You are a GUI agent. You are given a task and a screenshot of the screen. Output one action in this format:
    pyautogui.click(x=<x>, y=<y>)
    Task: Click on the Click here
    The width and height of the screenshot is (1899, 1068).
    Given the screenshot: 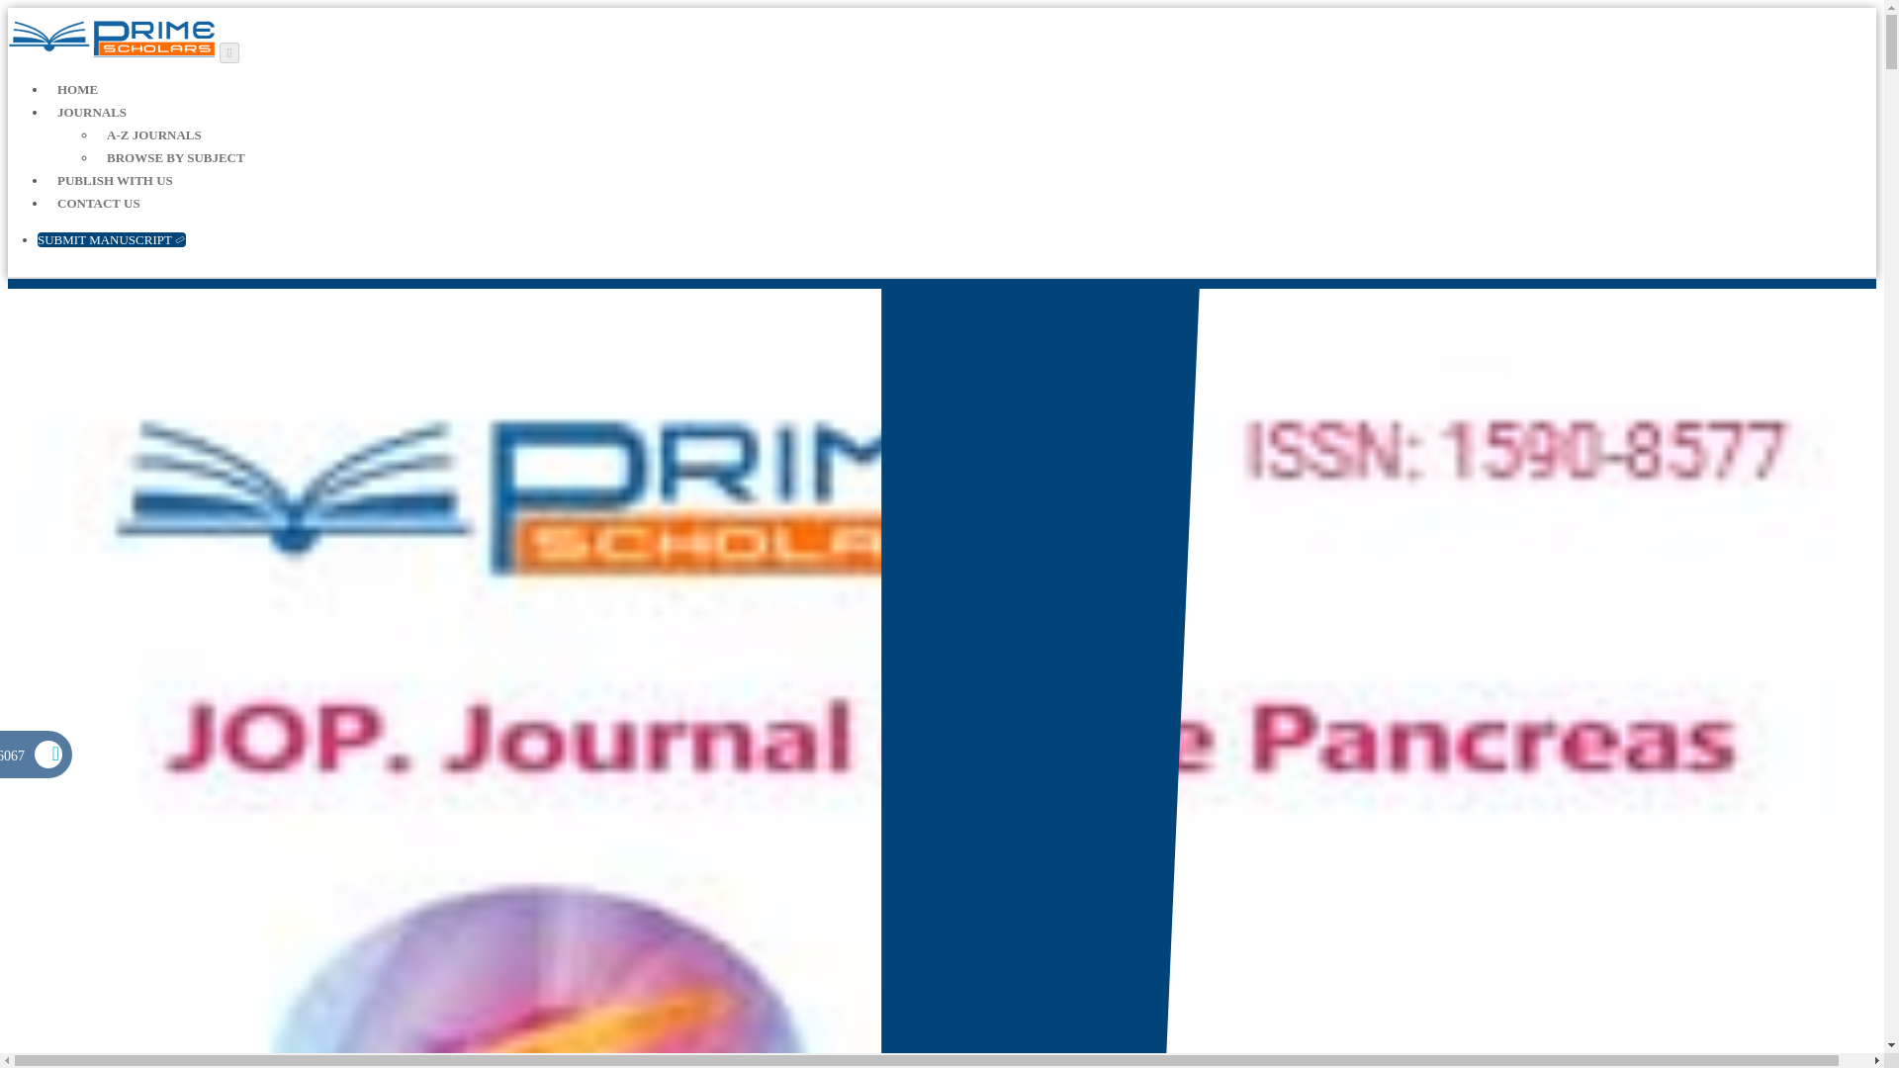 What is the action you would take?
    pyautogui.click(x=77, y=91)
    